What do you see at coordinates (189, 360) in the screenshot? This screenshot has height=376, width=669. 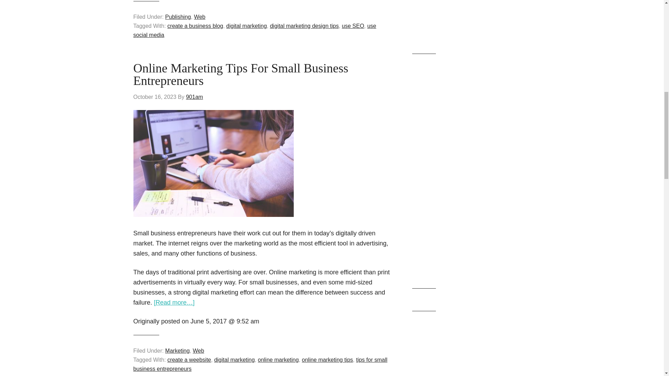 I see `create a weebsite` at bounding box center [189, 360].